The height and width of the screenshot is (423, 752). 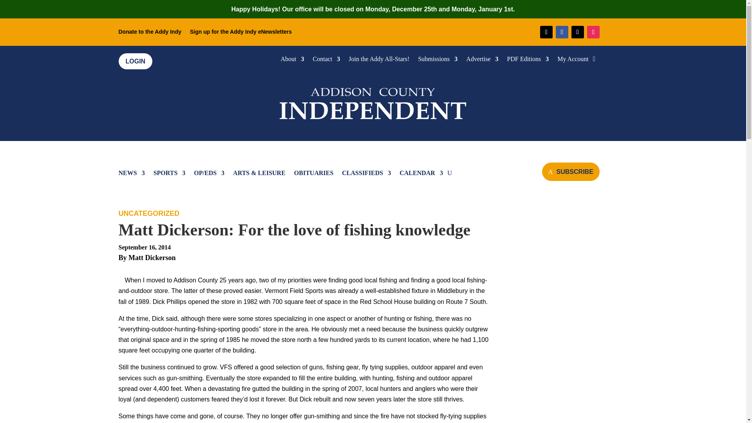 What do you see at coordinates (482, 60) in the screenshot?
I see `Advertise` at bounding box center [482, 60].